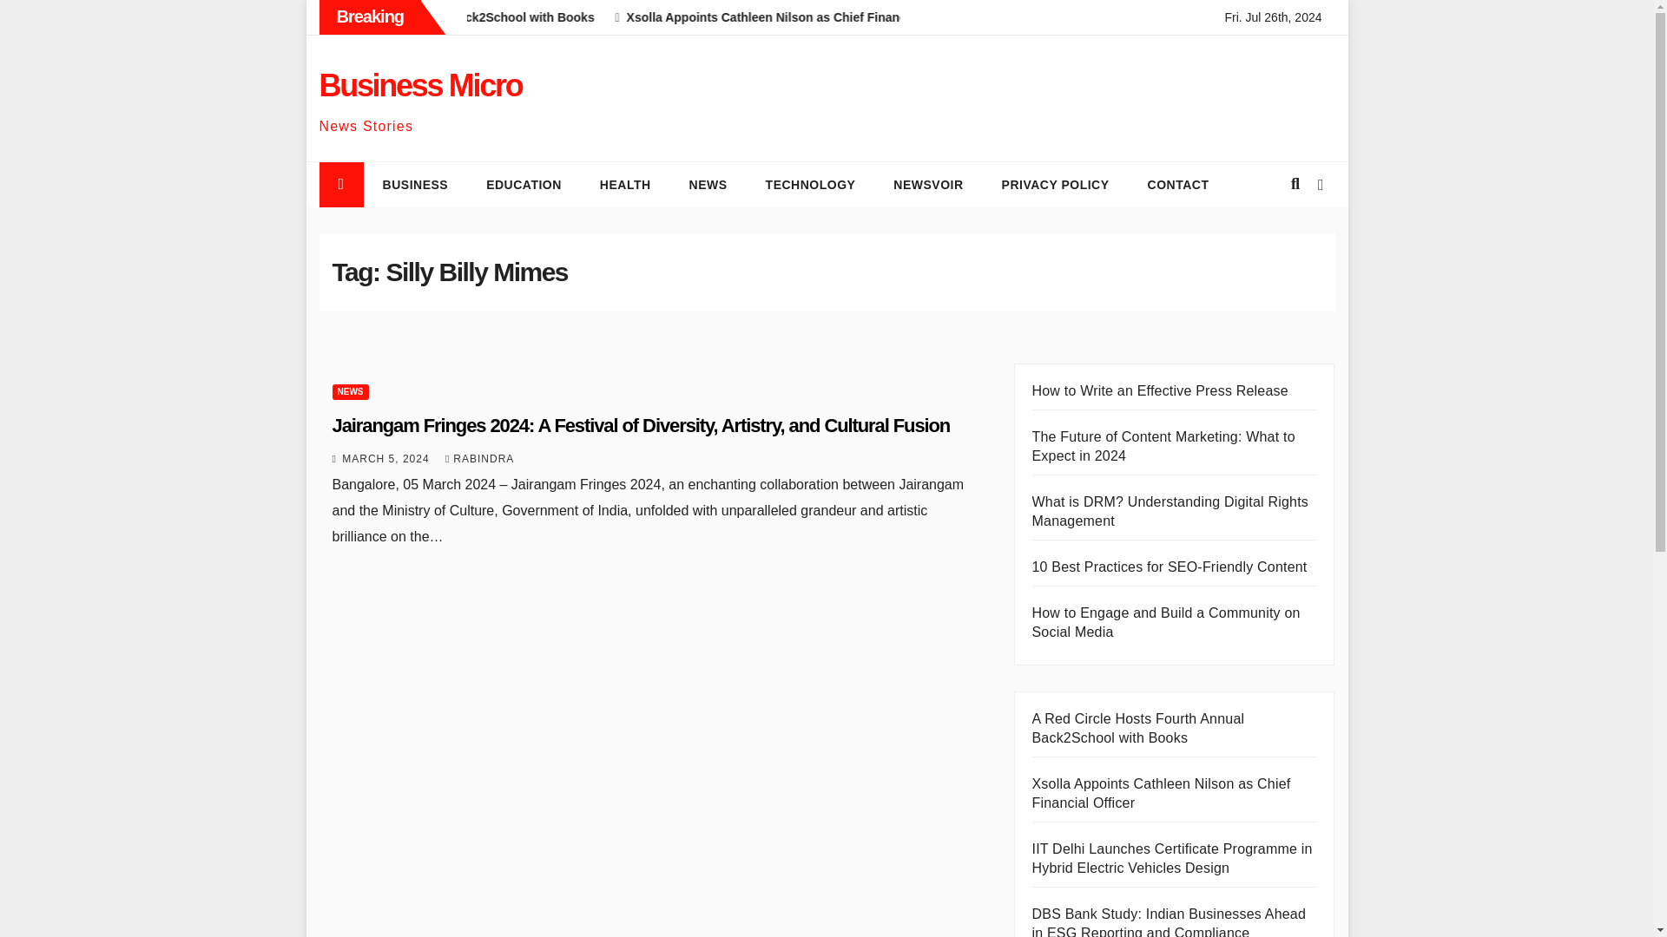 The width and height of the screenshot is (1667, 937). I want to click on technology, so click(811, 184).